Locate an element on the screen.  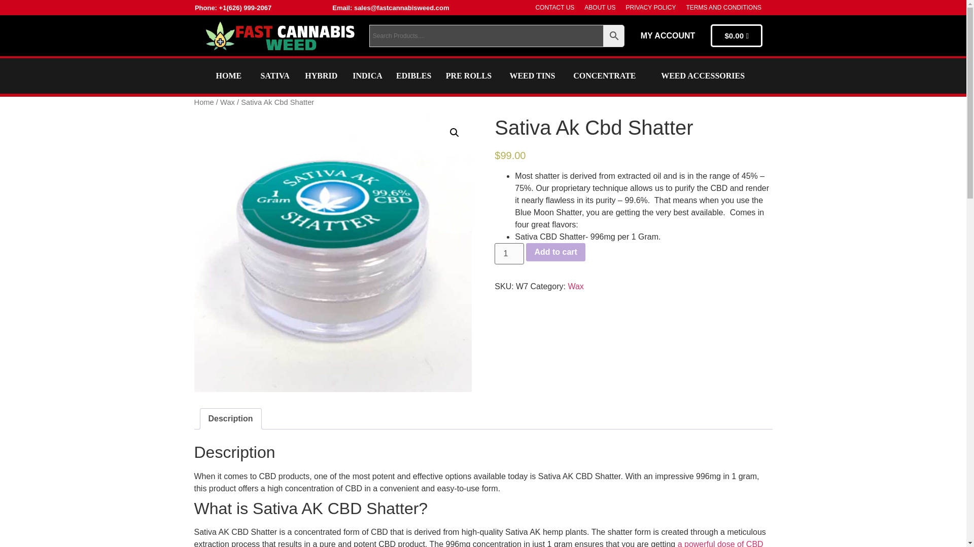
Home is located at coordinates (203, 102).